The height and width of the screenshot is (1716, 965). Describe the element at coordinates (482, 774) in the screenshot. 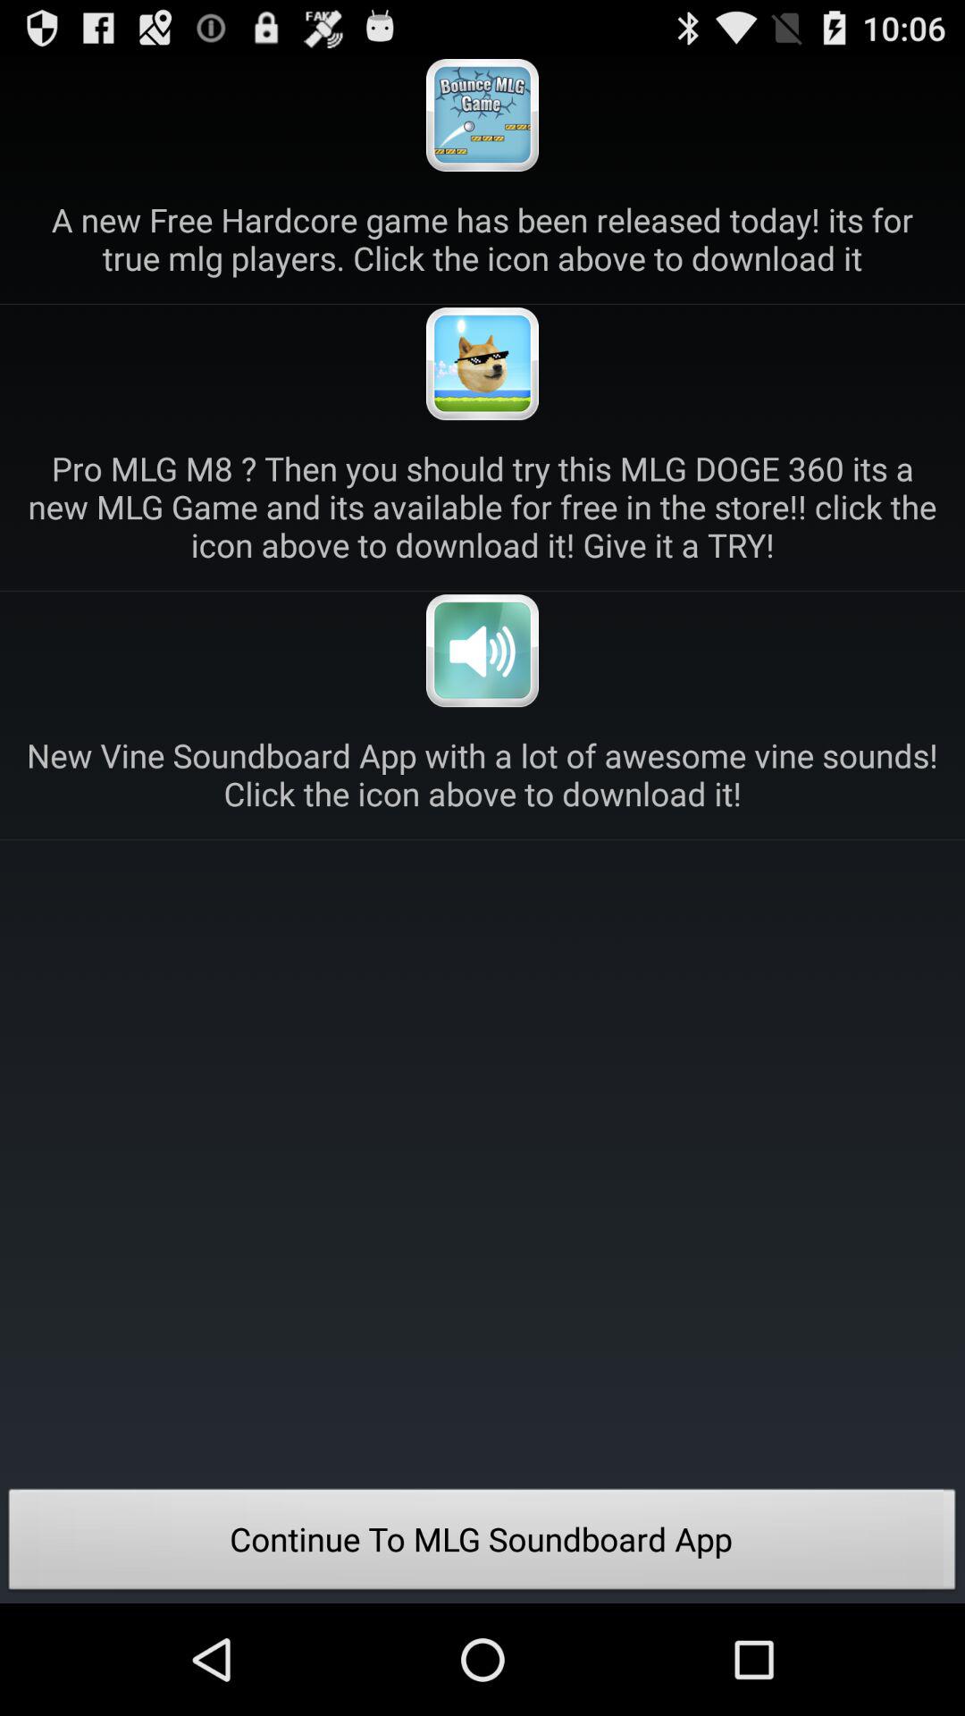

I see `choose the new vine soundboard icon` at that location.